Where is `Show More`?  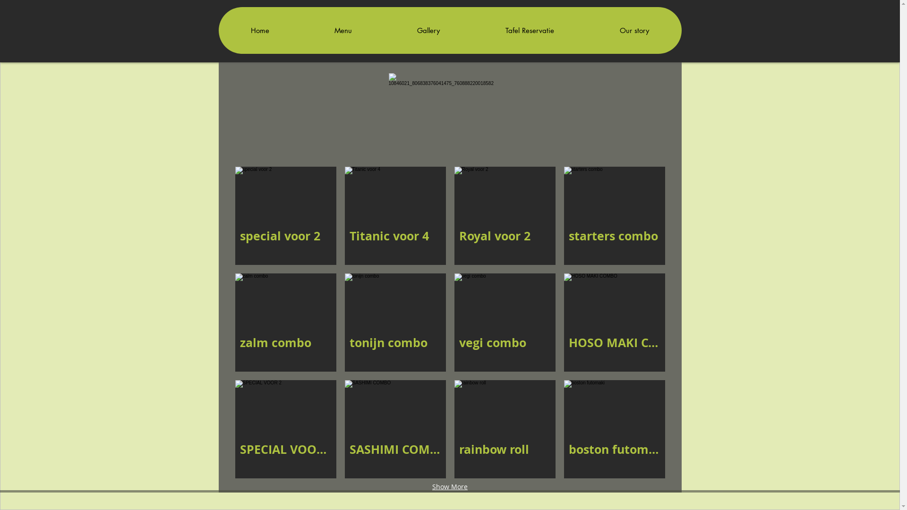
Show More is located at coordinates (450, 487).